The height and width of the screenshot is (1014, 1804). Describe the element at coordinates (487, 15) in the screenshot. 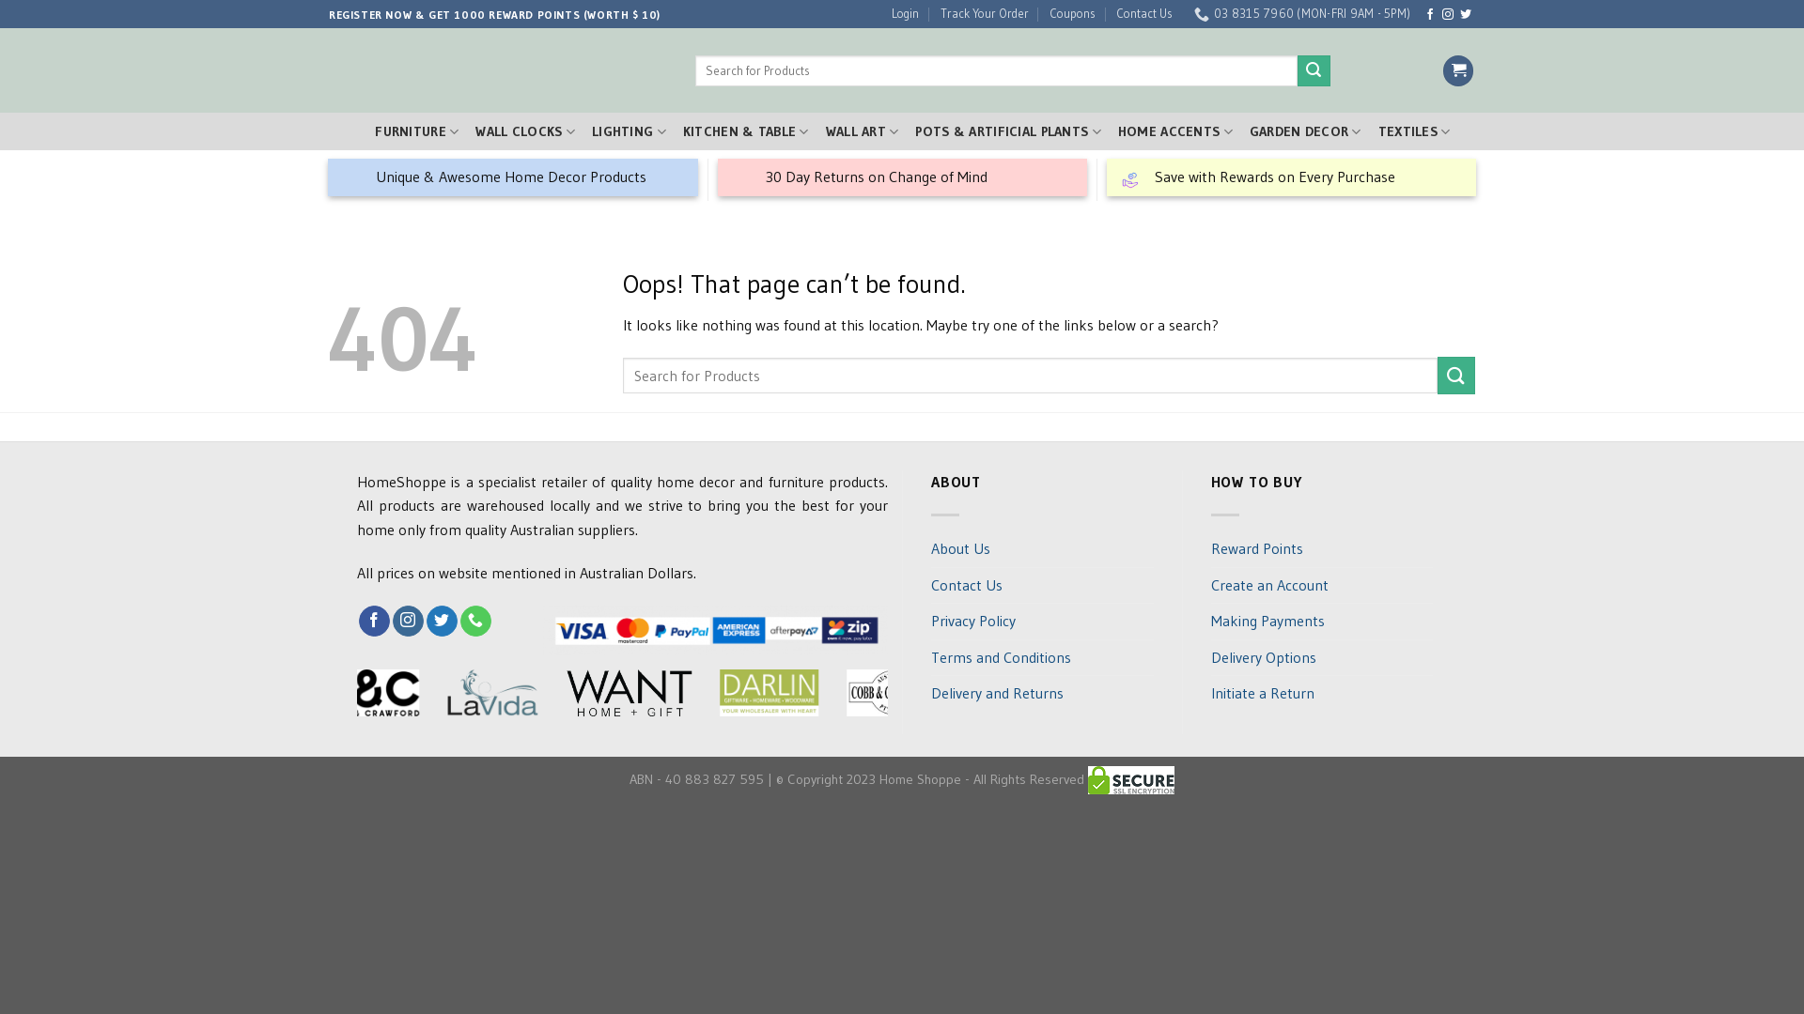

I see `REGISTER NOW & GET 1000 REWARD POINTS (WORTH $ 10)` at that location.